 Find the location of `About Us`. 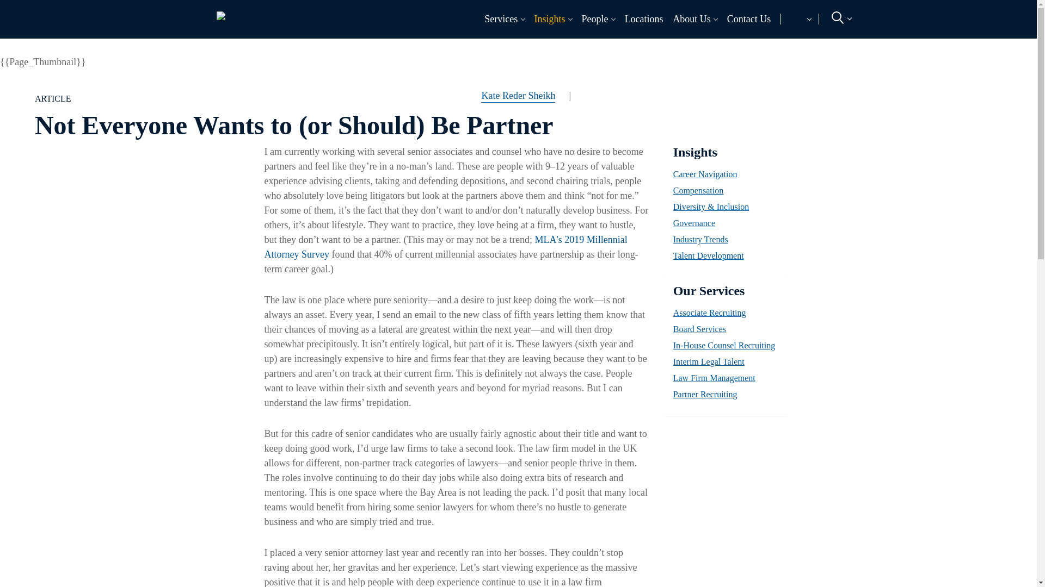

About Us is located at coordinates (689, 18).